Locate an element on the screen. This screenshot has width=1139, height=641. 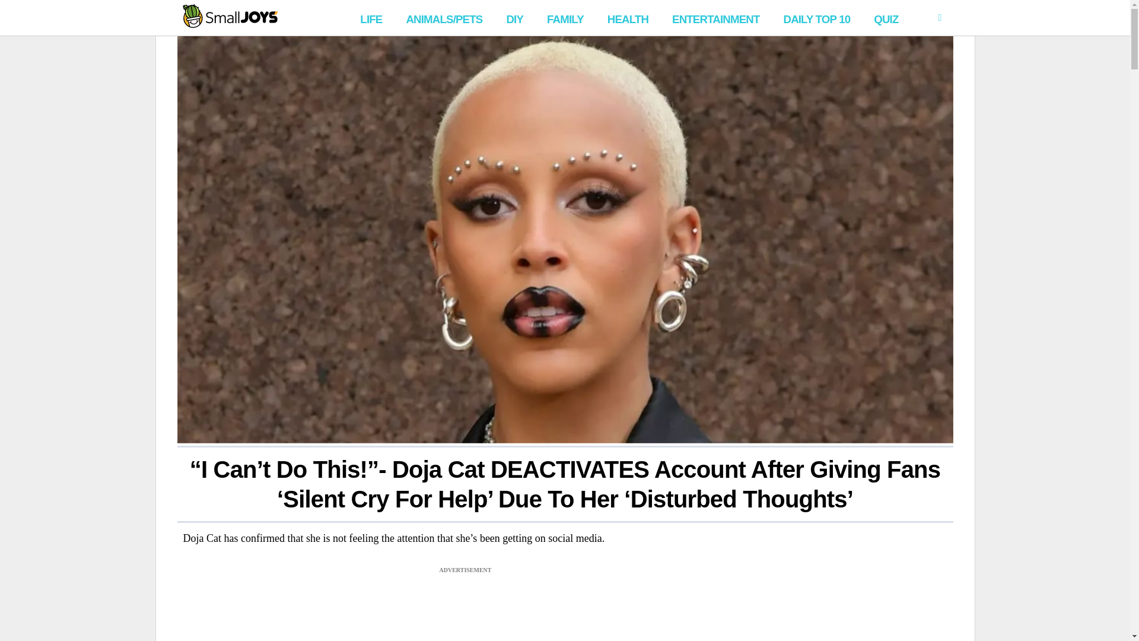
FAMILY is located at coordinates (565, 18).